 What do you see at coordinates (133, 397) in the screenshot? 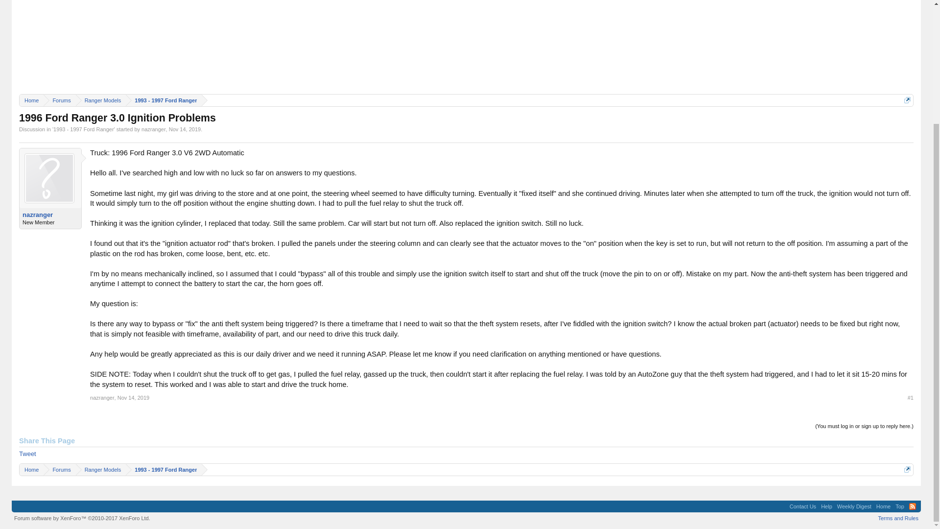
I see `Permalink` at bounding box center [133, 397].